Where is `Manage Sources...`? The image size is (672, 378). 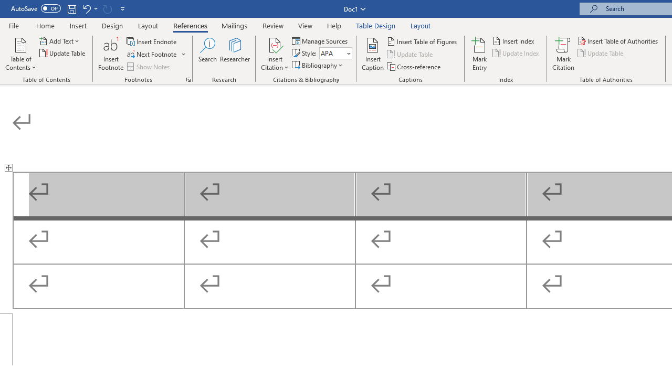
Manage Sources... is located at coordinates (320, 41).